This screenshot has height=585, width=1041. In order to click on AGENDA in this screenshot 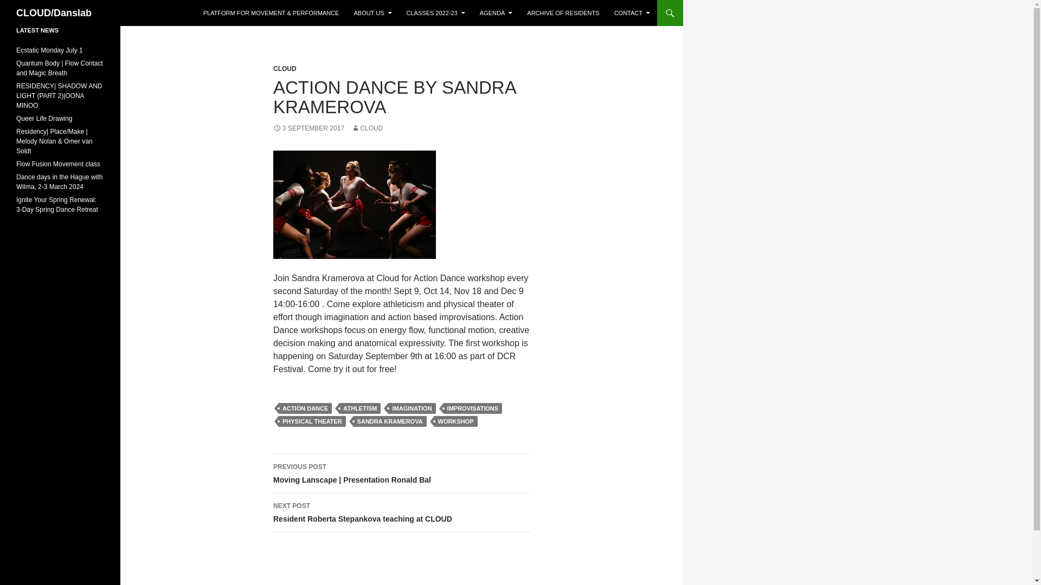, I will do `click(496, 13)`.